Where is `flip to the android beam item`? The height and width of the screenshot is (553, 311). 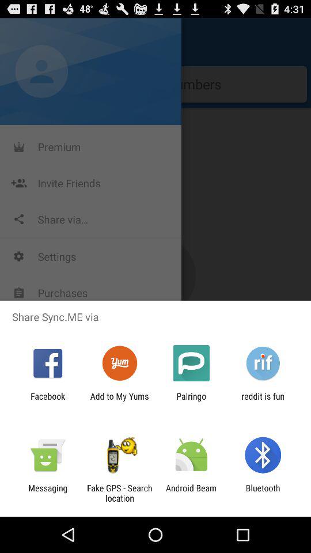 flip to the android beam item is located at coordinates (191, 493).